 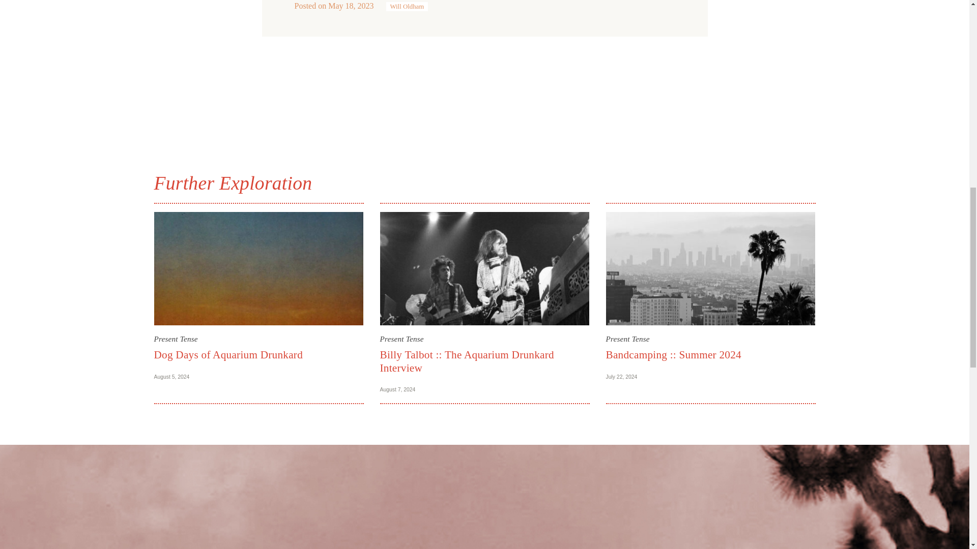 I want to click on Will Oldham, so click(x=407, y=6).